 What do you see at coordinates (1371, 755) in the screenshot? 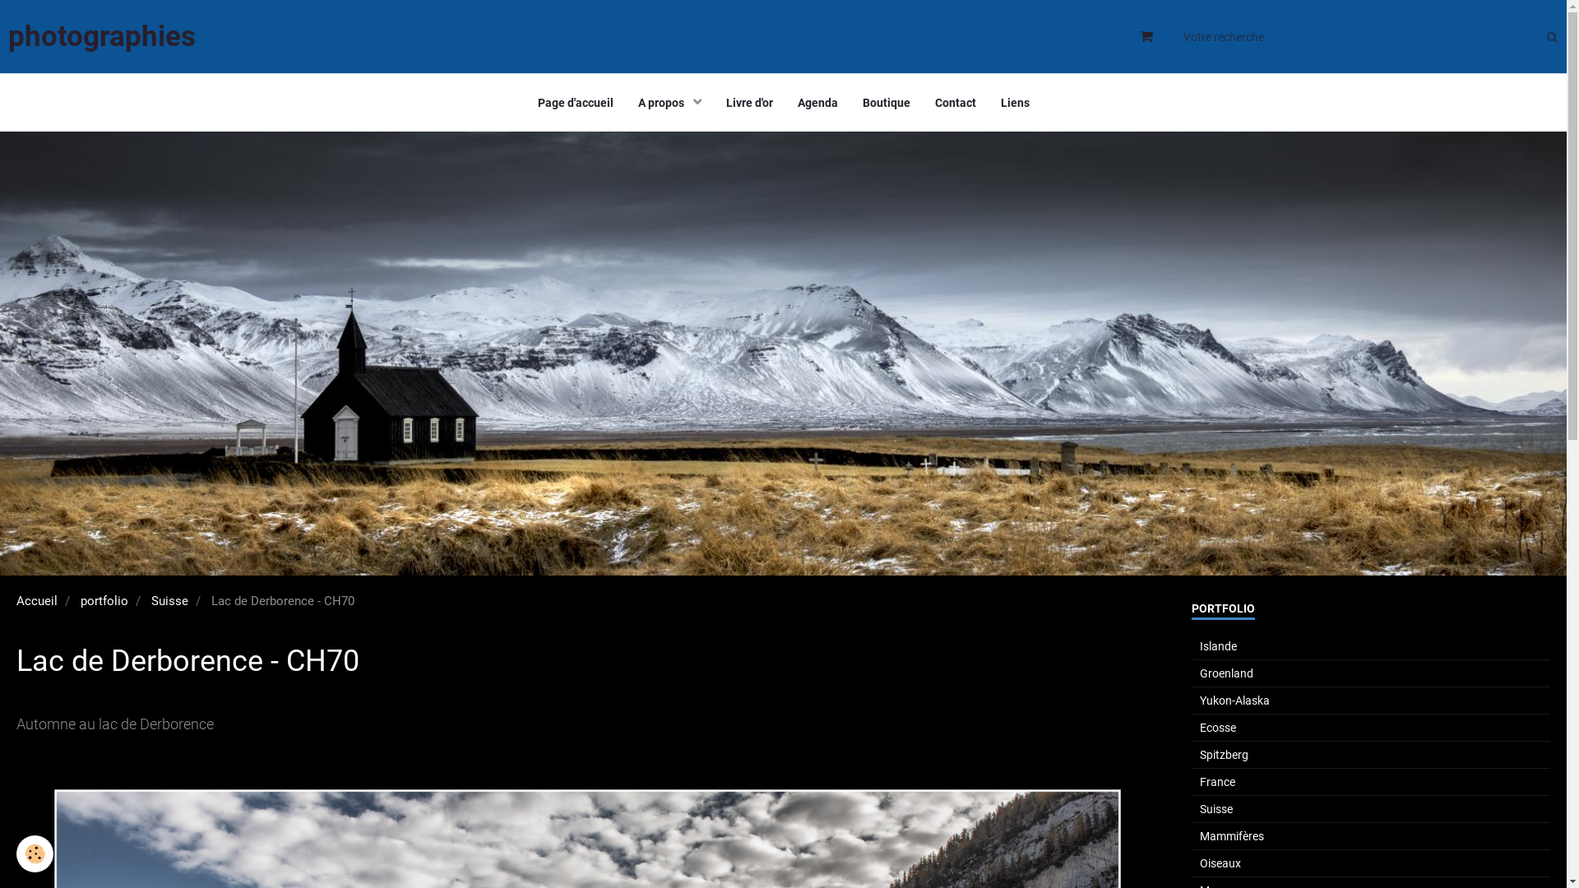
I see `Spitzberg` at bounding box center [1371, 755].